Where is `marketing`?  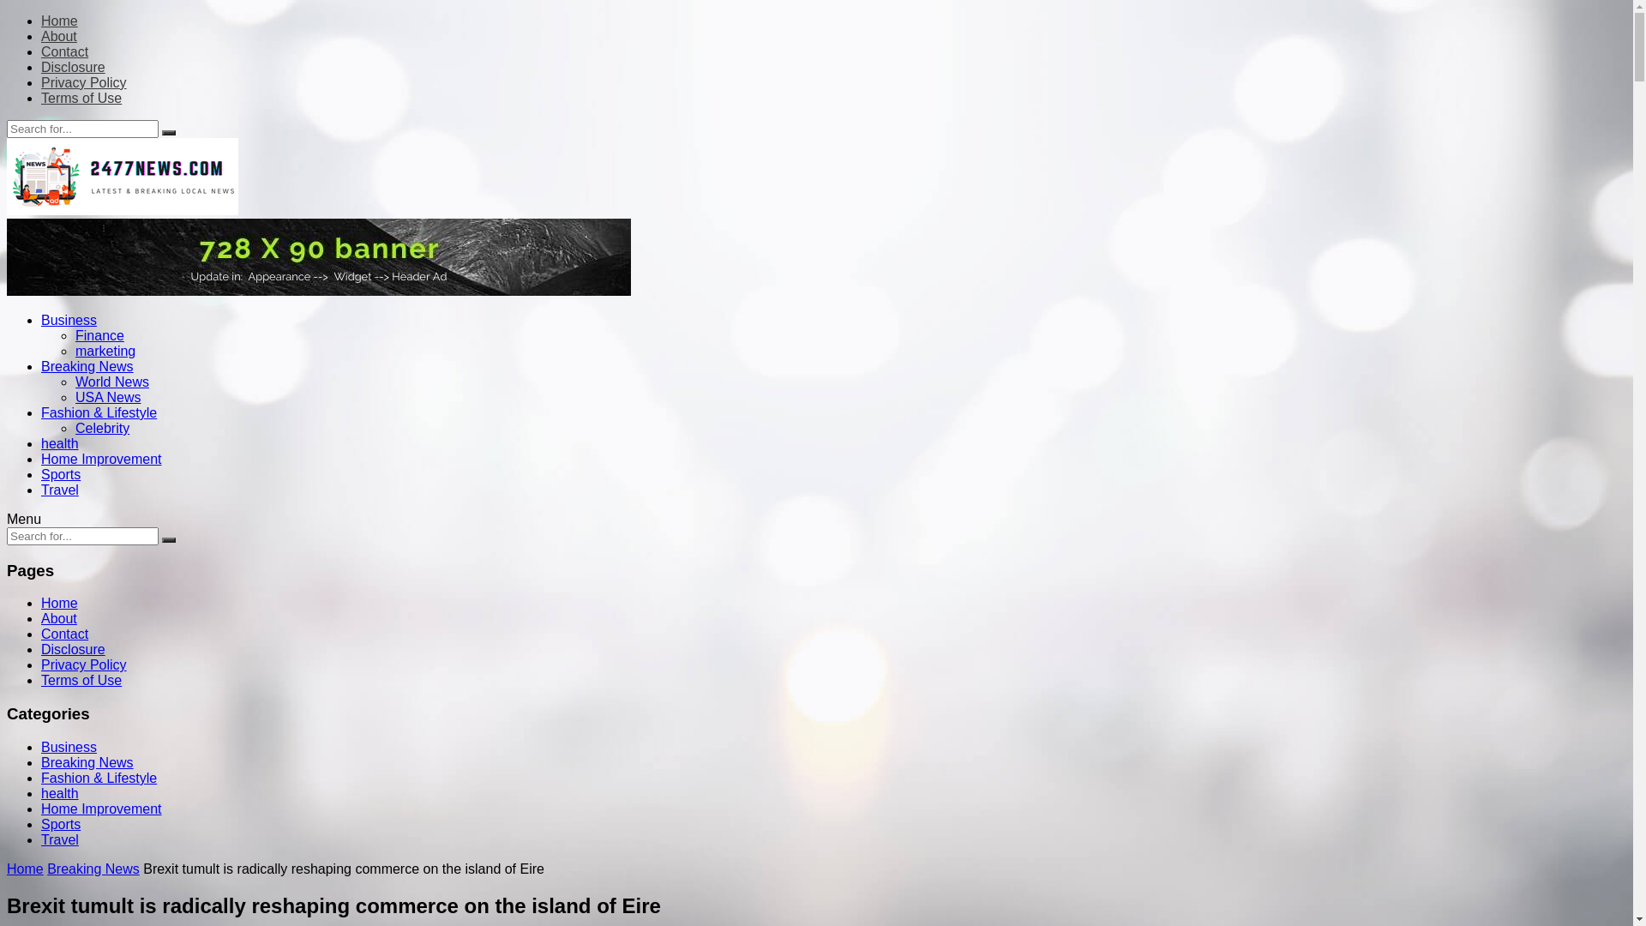 marketing is located at coordinates (105, 352).